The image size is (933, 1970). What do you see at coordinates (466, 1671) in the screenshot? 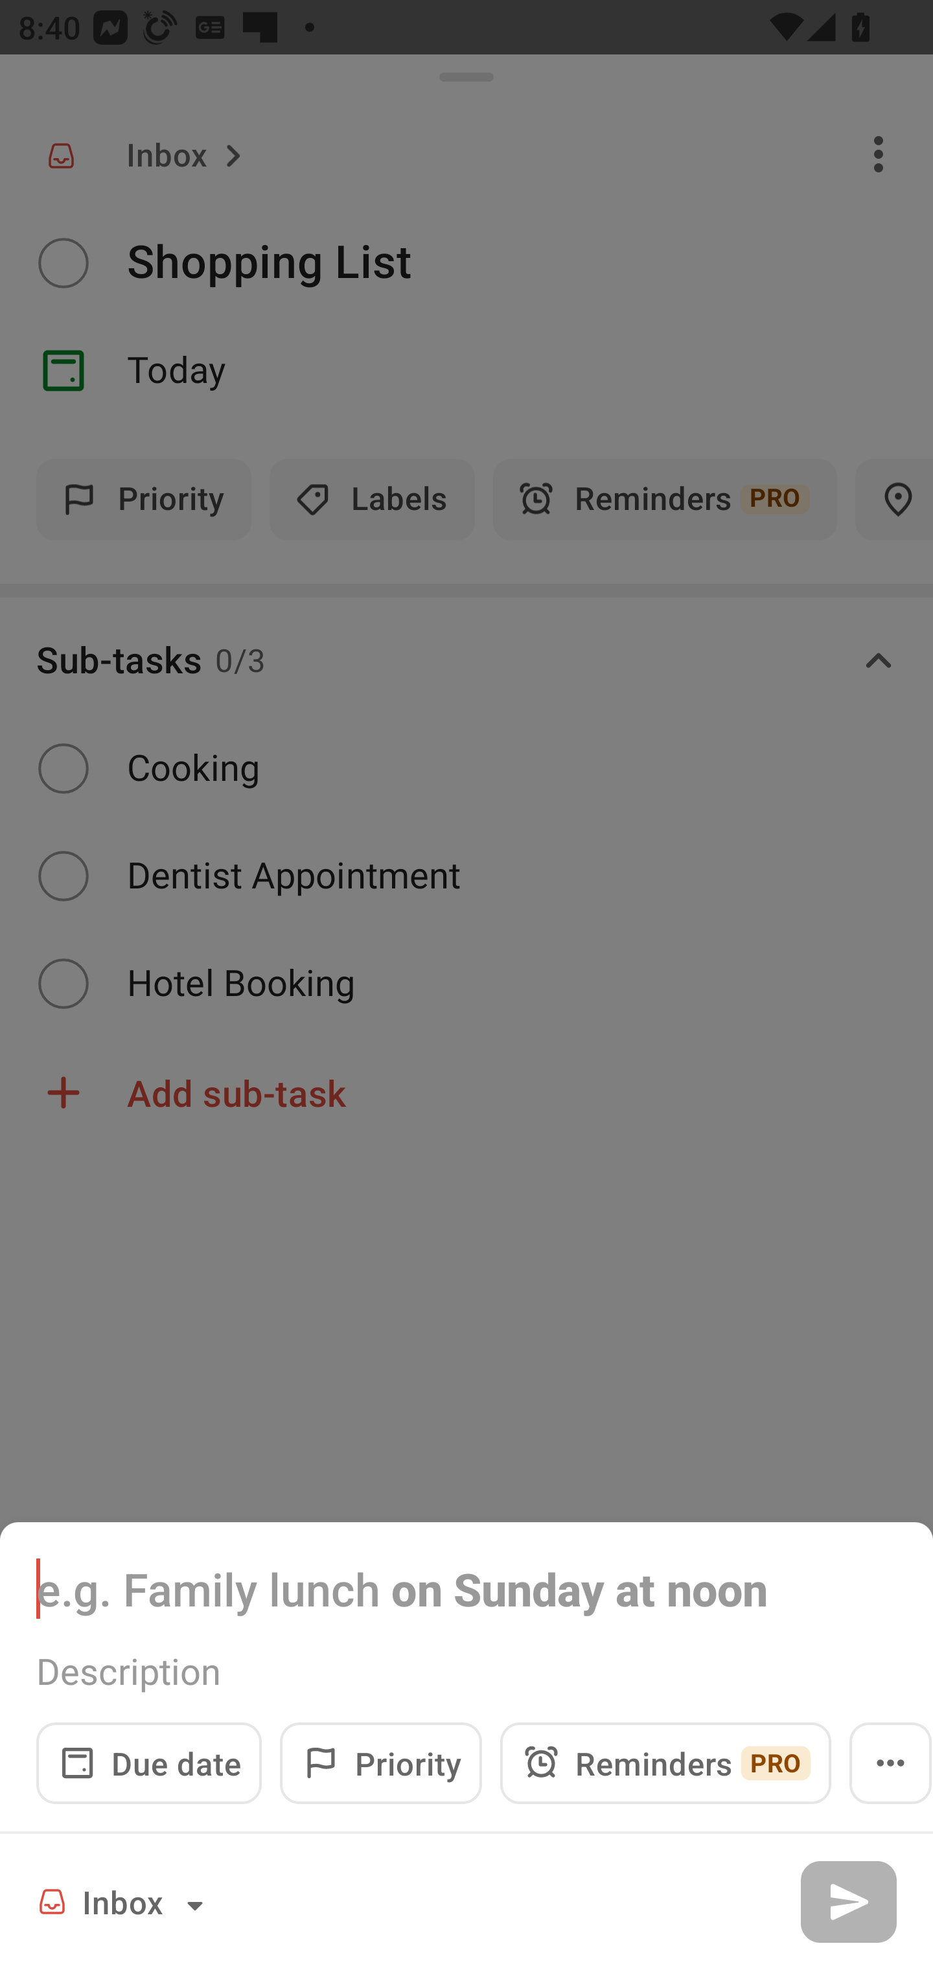
I see `Description` at bounding box center [466, 1671].